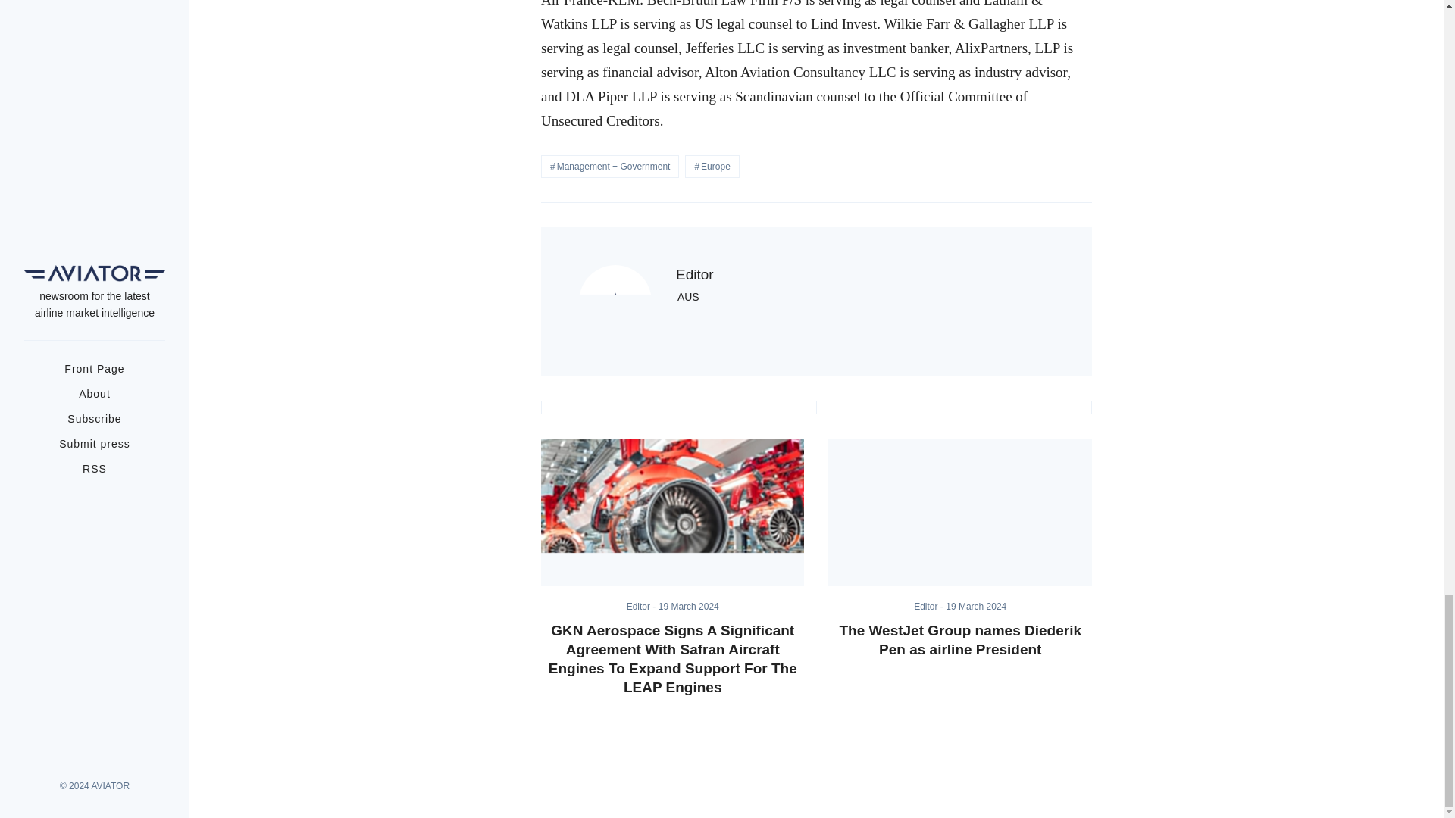 This screenshot has width=1455, height=818. Describe the element at coordinates (929, 606) in the screenshot. I see `Editor` at that location.